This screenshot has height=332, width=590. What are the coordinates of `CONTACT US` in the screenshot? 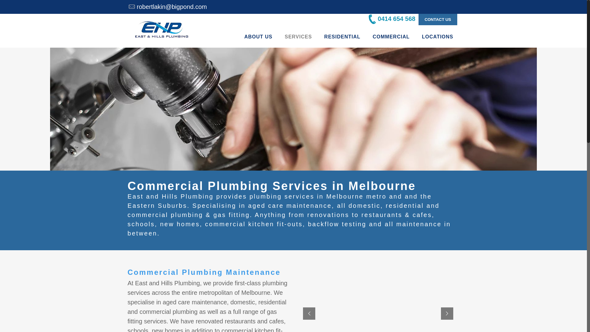 It's located at (438, 20).